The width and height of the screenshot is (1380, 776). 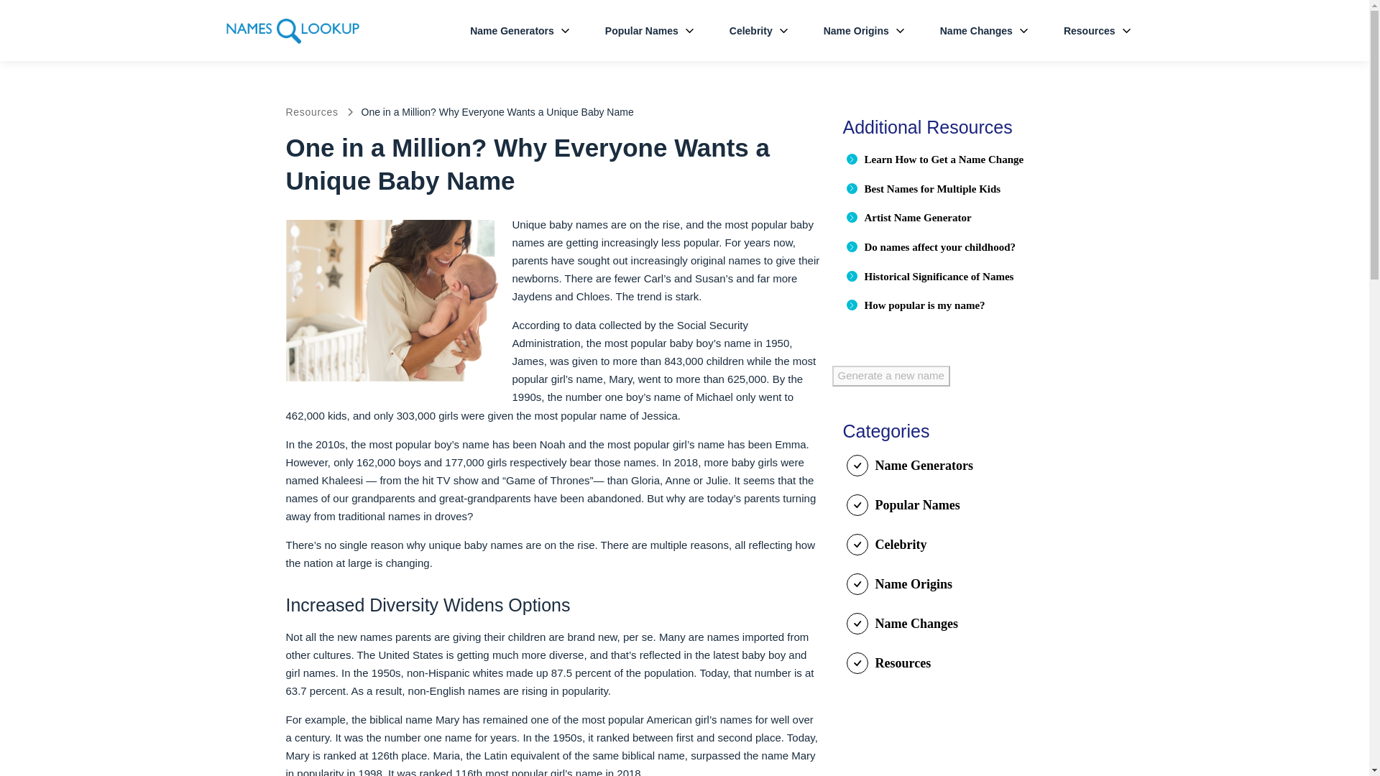 I want to click on Resources, so click(x=312, y=112).